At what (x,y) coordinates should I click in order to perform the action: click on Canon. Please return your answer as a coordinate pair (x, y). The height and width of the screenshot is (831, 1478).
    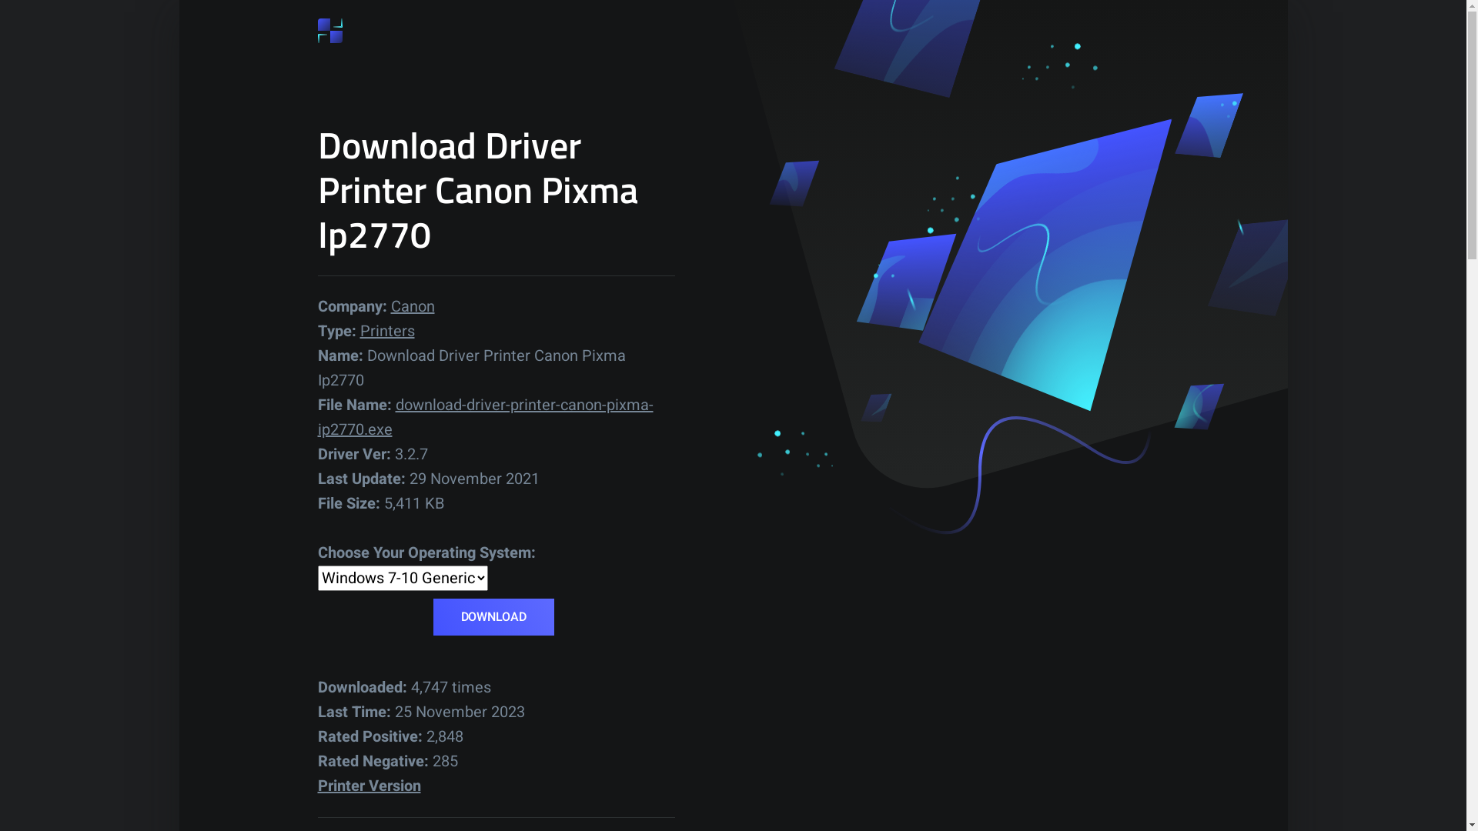
    Looking at the image, I should click on (413, 306).